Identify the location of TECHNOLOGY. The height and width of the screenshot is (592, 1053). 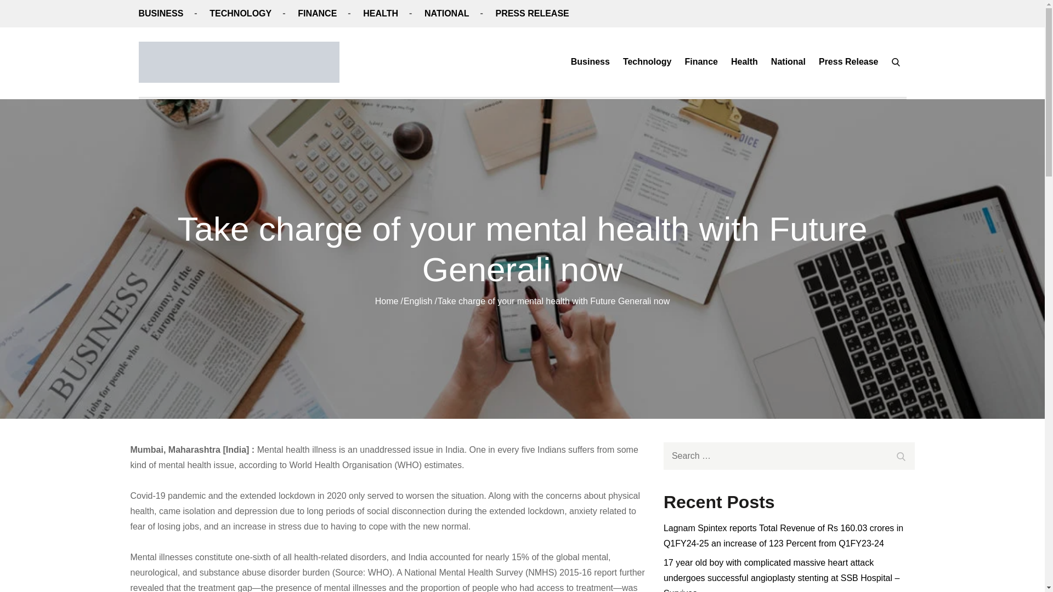
(240, 13).